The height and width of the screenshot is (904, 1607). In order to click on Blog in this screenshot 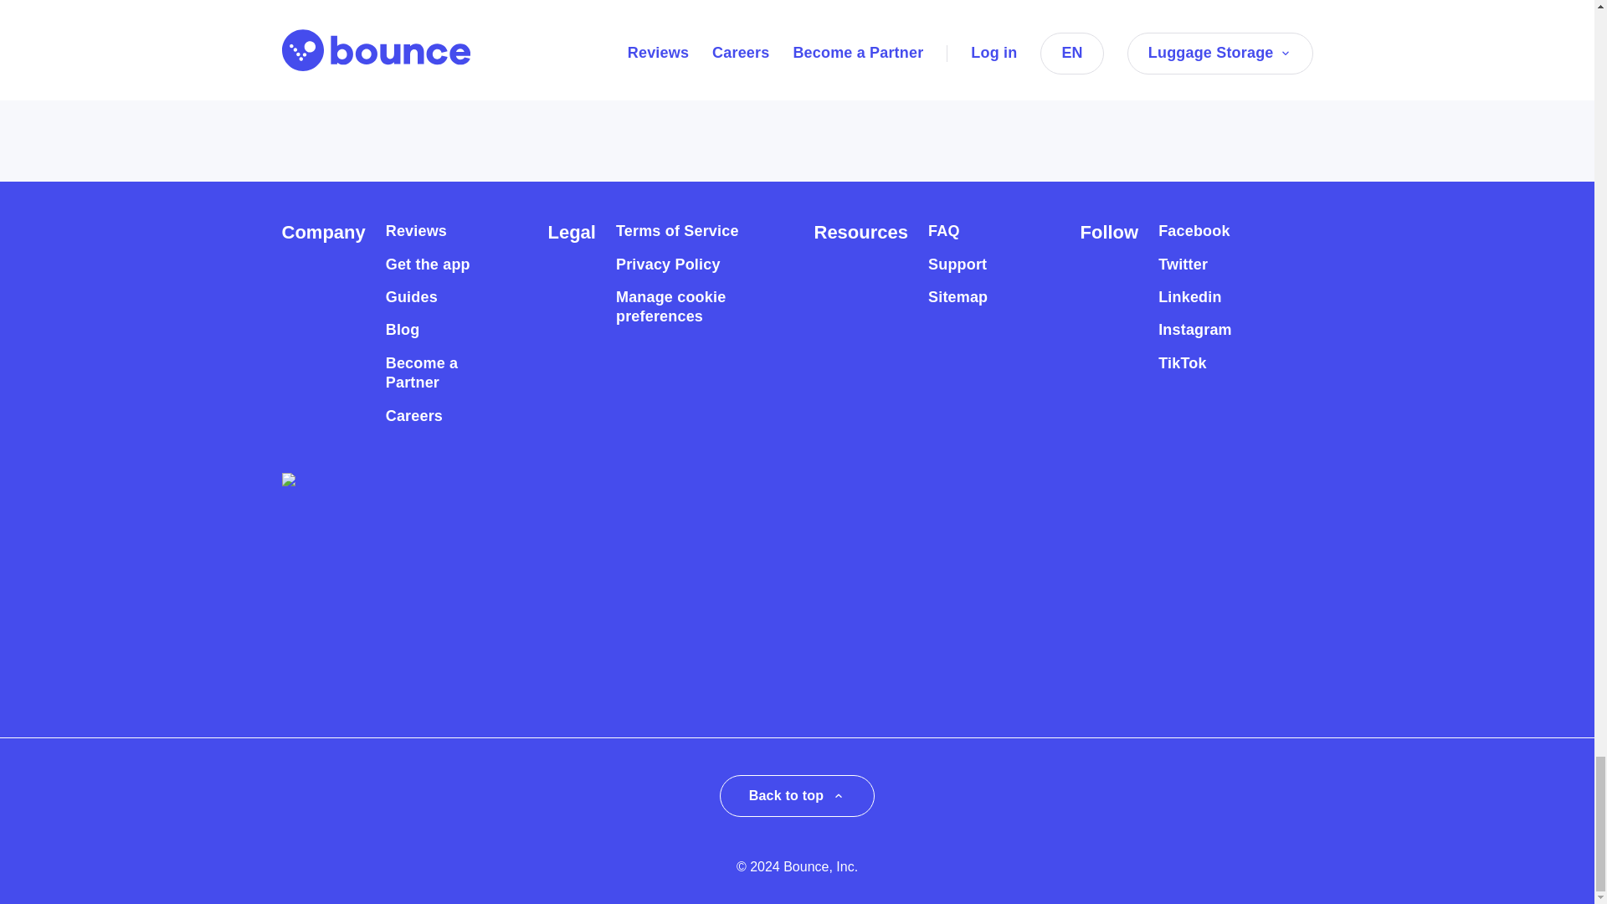, I will do `click(402, 330)`.